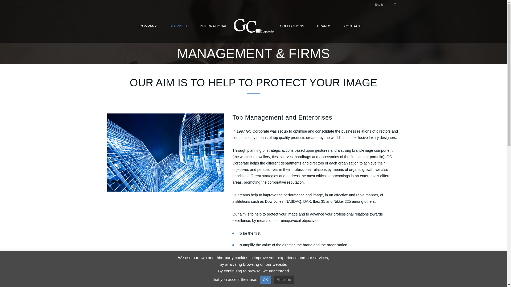 This screenshot has width=511, height=287. I want to click on English, so click(380, 5).